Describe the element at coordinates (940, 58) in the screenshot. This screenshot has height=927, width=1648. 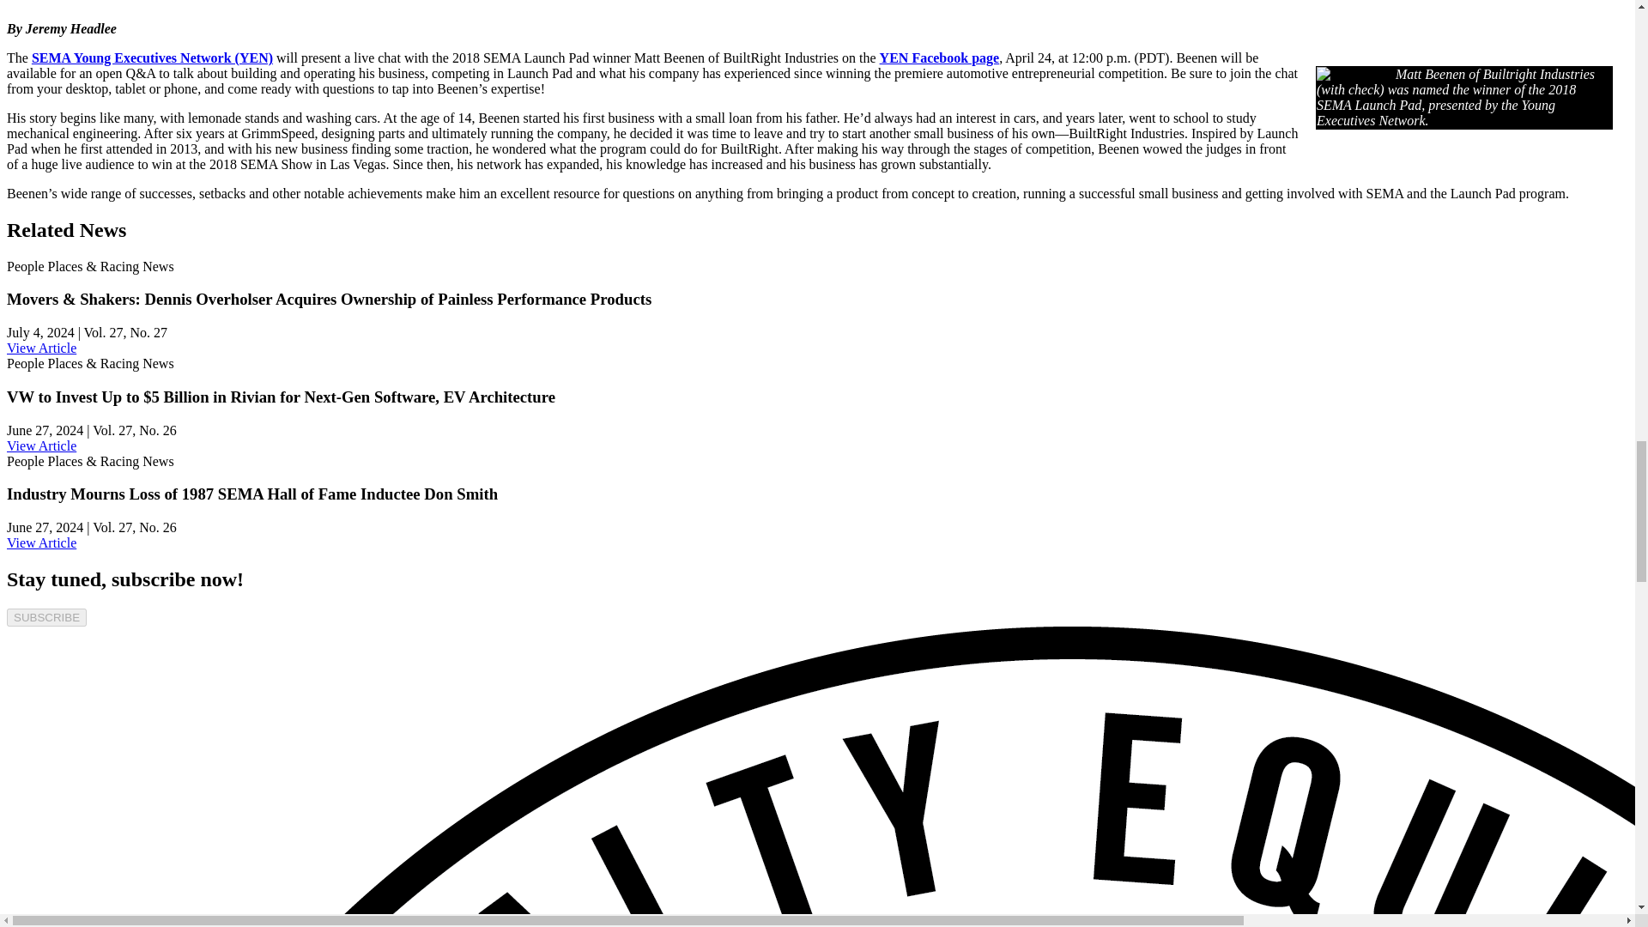
I see `YEN Facebook page` at that location.